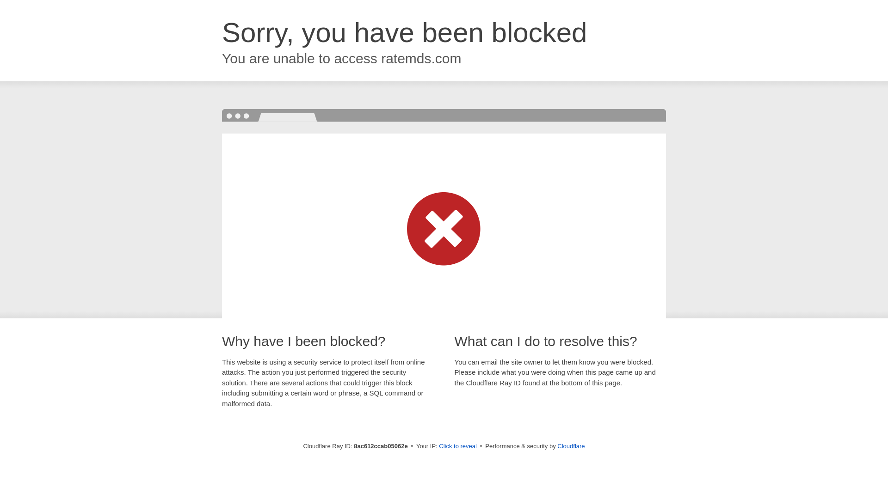 The width and height of the screenshot is (888, 499). Describe the element at coordinates (571, 446) in the screenshot. I see `Cloudflare` at that location.